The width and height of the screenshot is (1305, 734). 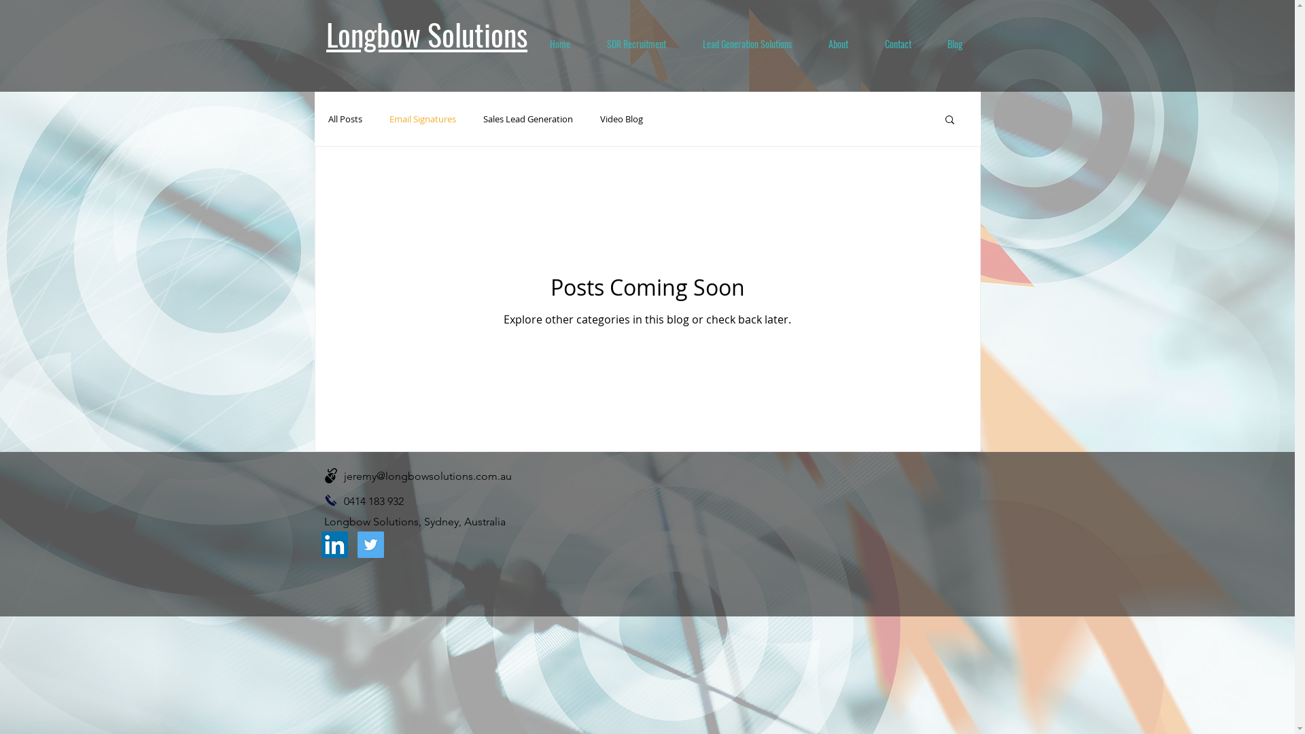 What do you see at coordinates (527, 119) in the screenshot?
I see `Sales Lead Generation` at bounding box center [527, 119].